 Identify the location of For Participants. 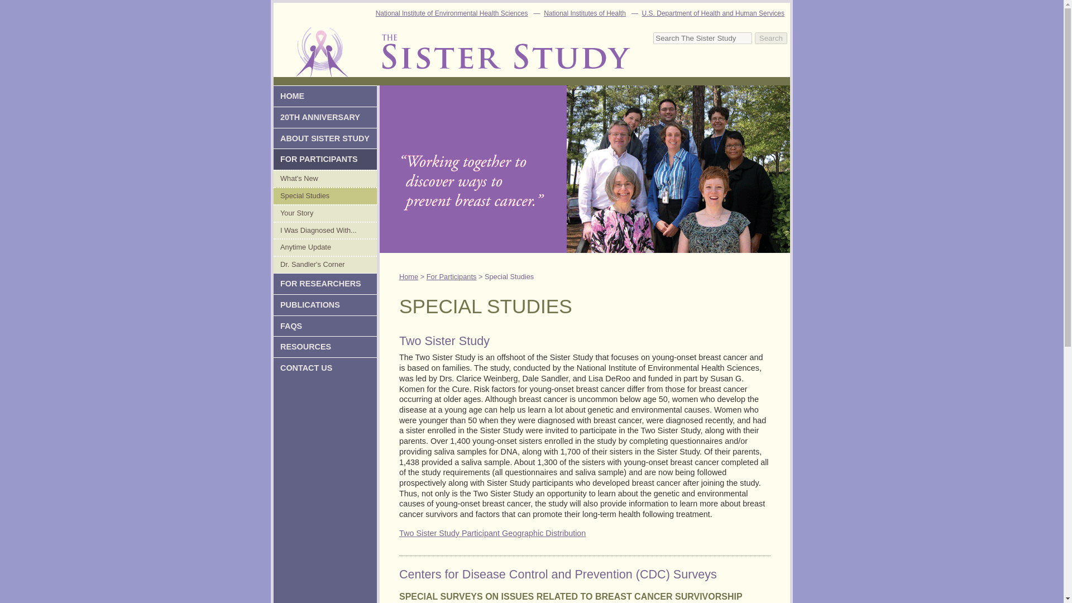
(325, 159).